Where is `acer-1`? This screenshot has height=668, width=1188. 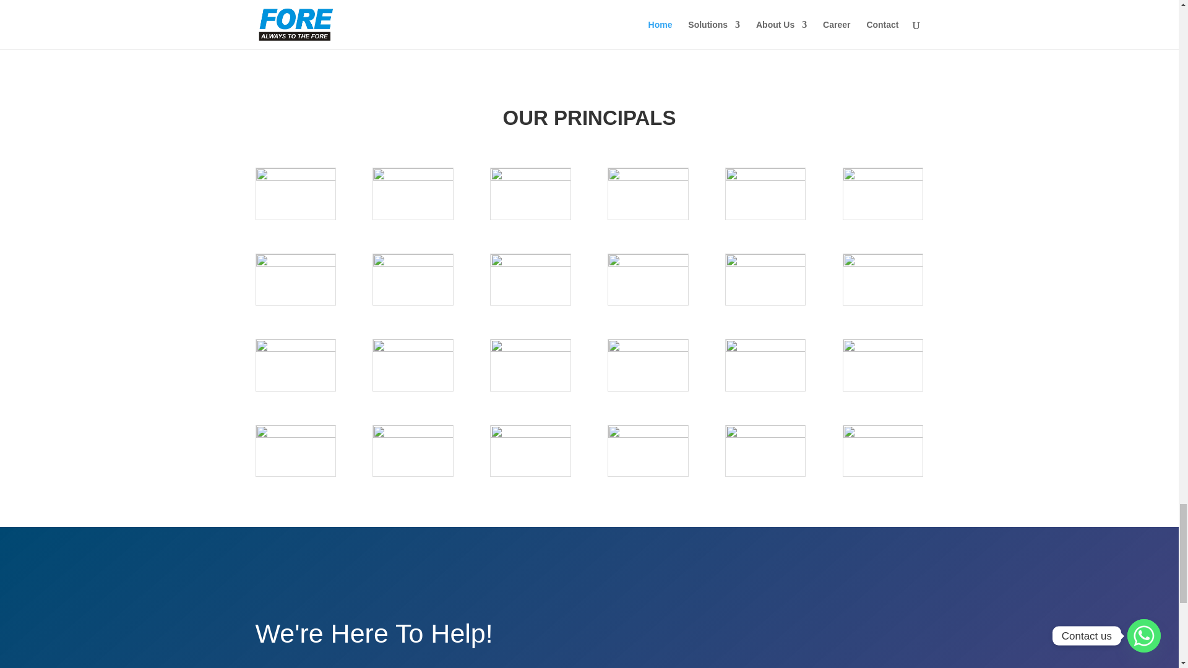 acer-1 is located at coordinates (296, 194).